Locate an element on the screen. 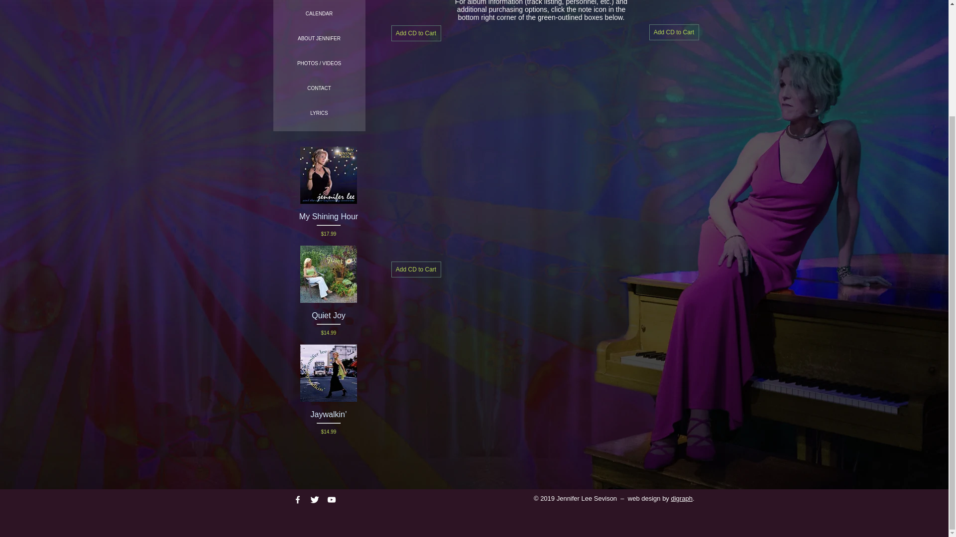 This screenshot has width=956, height=537. Add CD to Cart is located at coordinates (416, 269).